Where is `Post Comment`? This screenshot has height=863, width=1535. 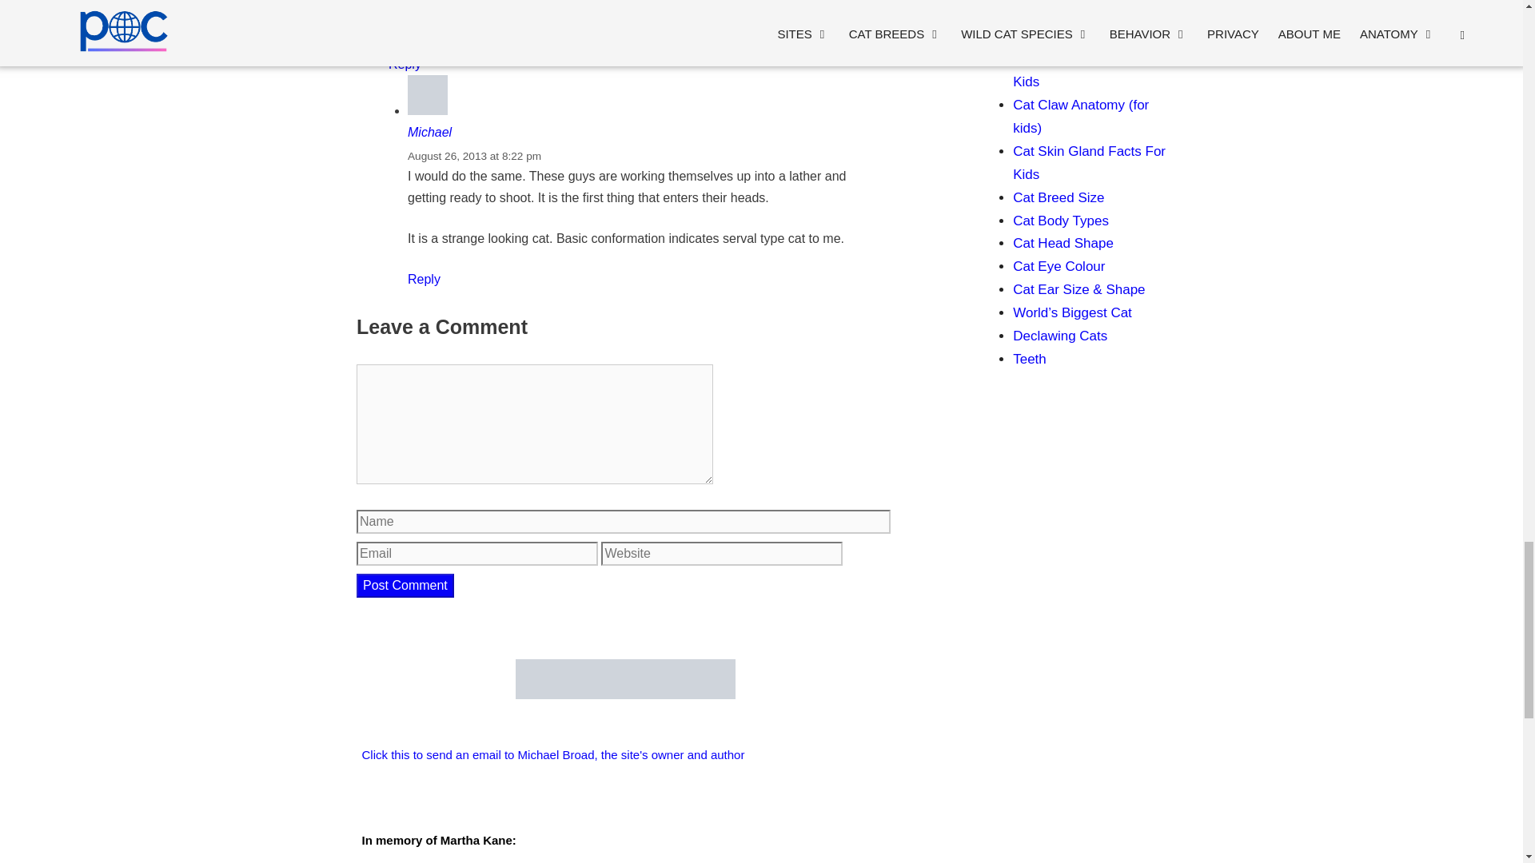 Post Comment is located at coordinates (405, 586).